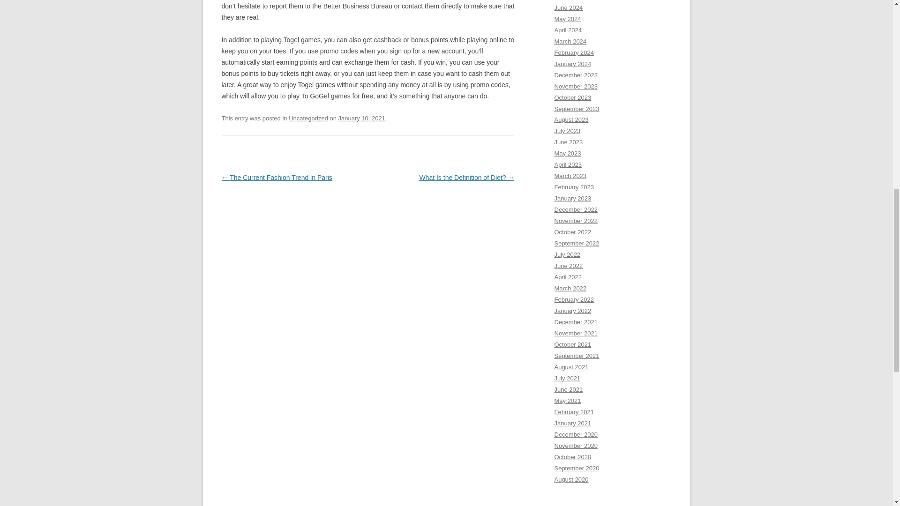 The width and height of the screenshot is (900, 506). What do you see at coordinates (576, 86) in the screenshot?
I see `November 2023` at bounding box center [576, 86].